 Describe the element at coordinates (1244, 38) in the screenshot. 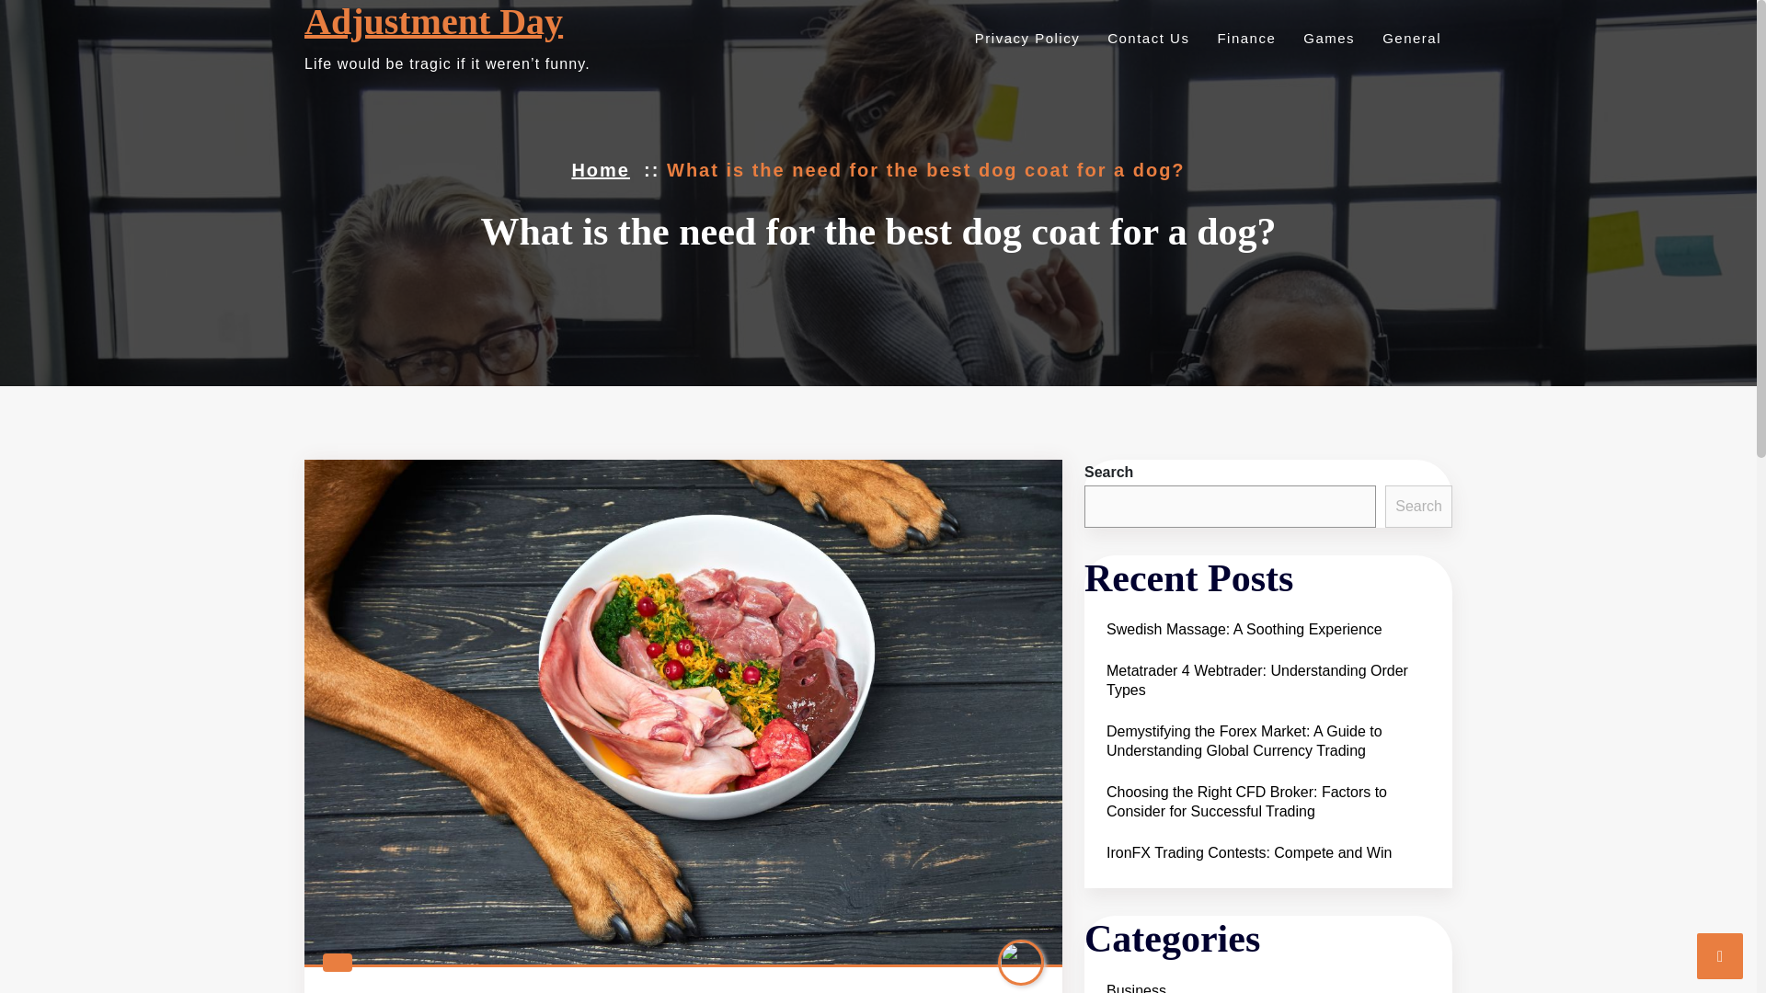

I see `Finance` at that location.